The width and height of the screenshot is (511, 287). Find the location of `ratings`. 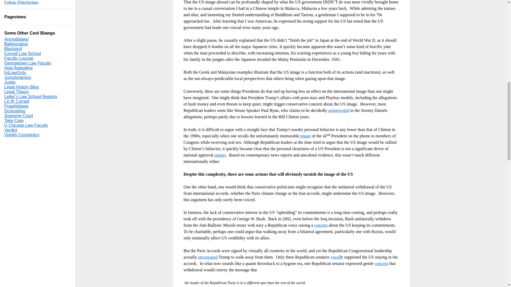

ratings is located at coordinates (220, 155).